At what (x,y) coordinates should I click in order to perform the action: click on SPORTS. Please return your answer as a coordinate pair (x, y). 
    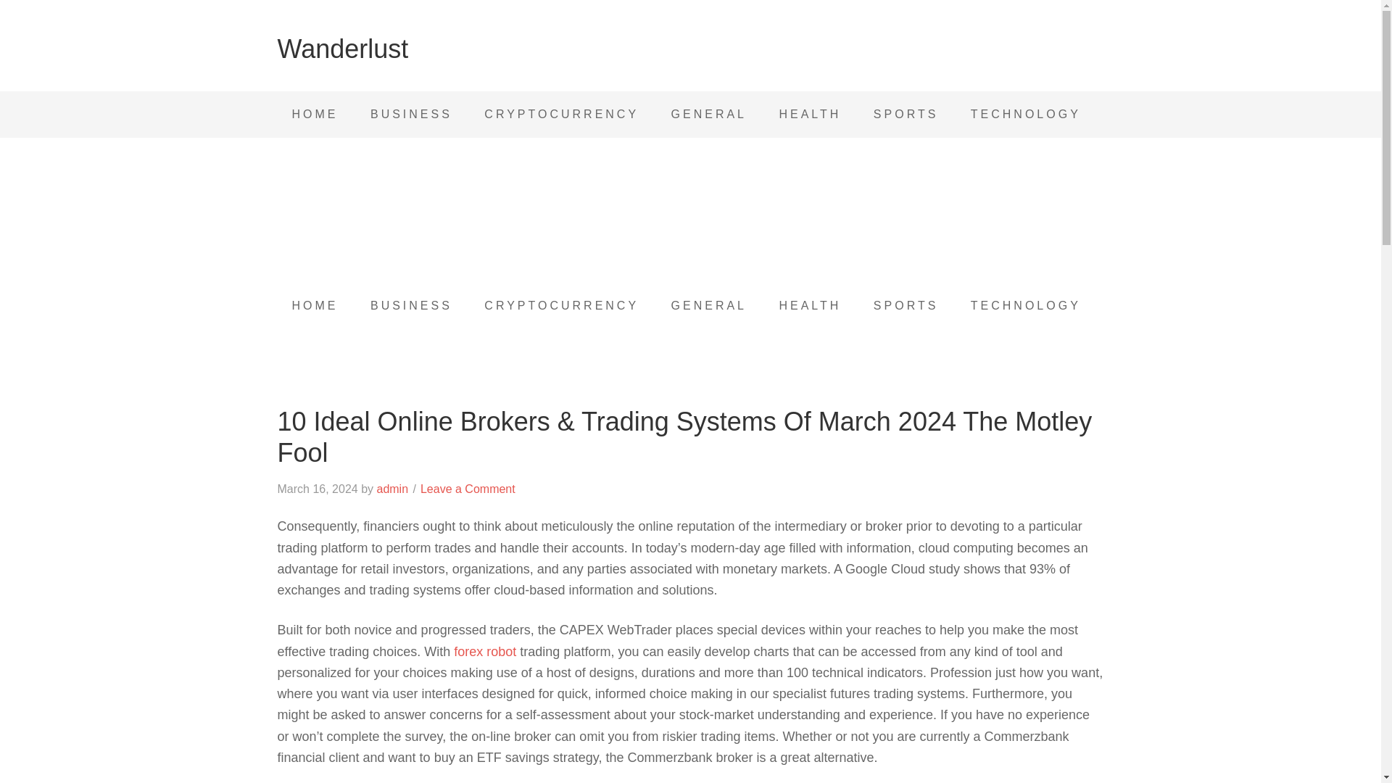
    Looking at the image, I should click on (906, 305).